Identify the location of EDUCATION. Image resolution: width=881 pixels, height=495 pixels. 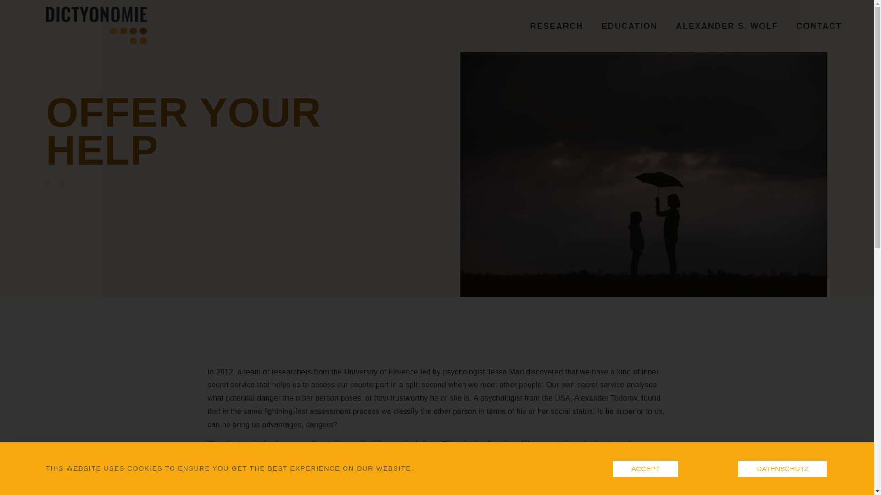
(630, 26).